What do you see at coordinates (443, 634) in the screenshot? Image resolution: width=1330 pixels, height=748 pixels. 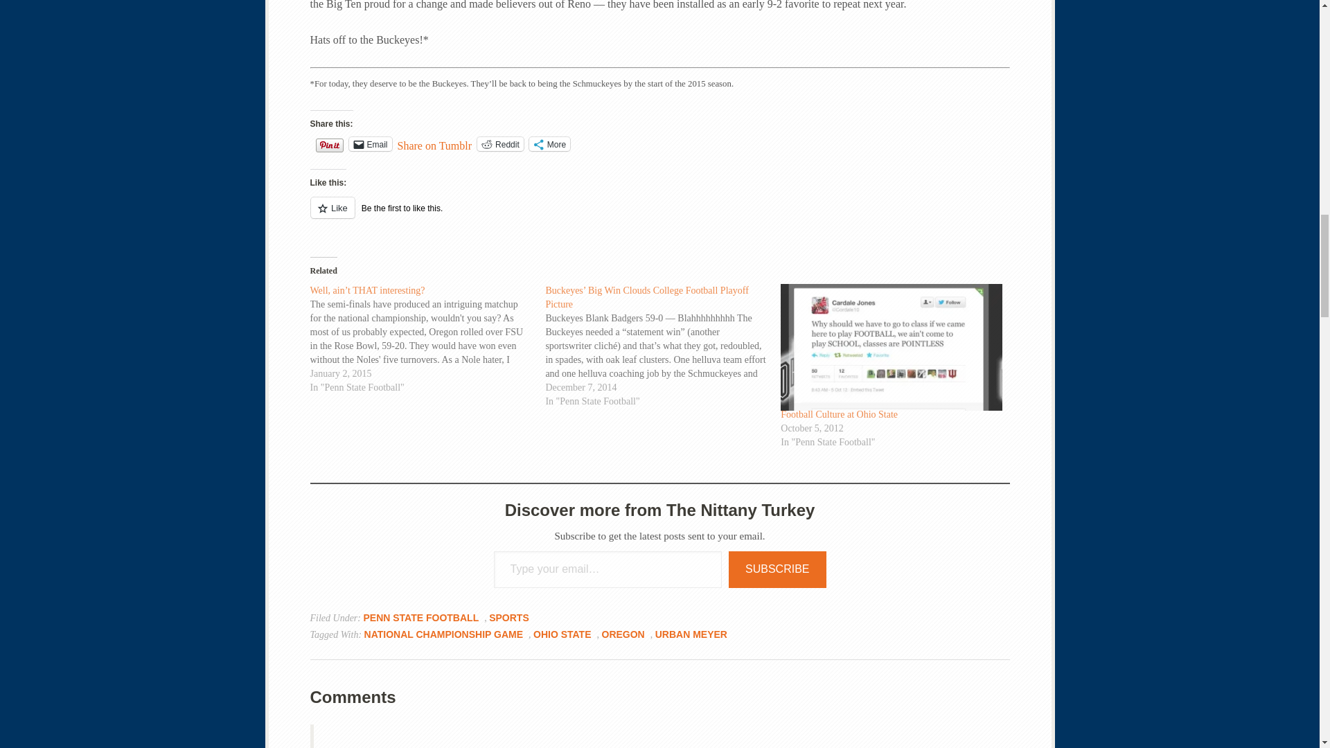 I see `NATIONAL CHAMPIONSHIP GAME` at bounding box center [443, 634].